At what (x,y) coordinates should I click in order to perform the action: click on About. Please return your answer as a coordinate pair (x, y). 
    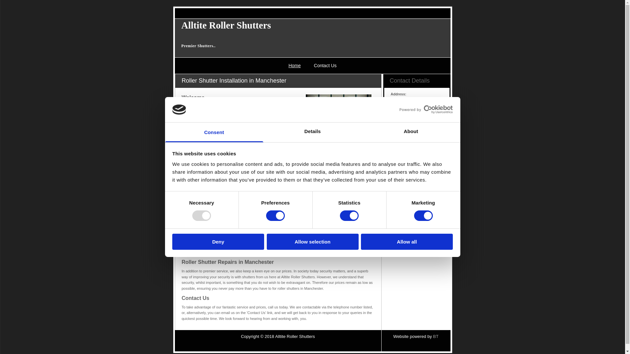
    Looking at the image, I should click on (411, 132).